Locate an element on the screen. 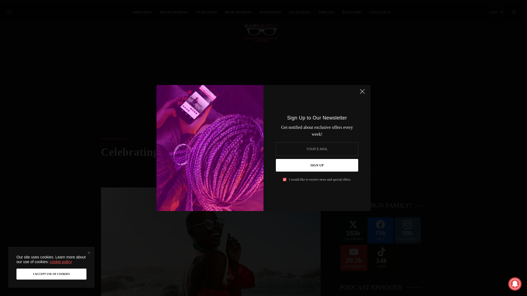 The height and width of the screenshot is (296, 527). PODCAST is located at coordinates (326, 12).